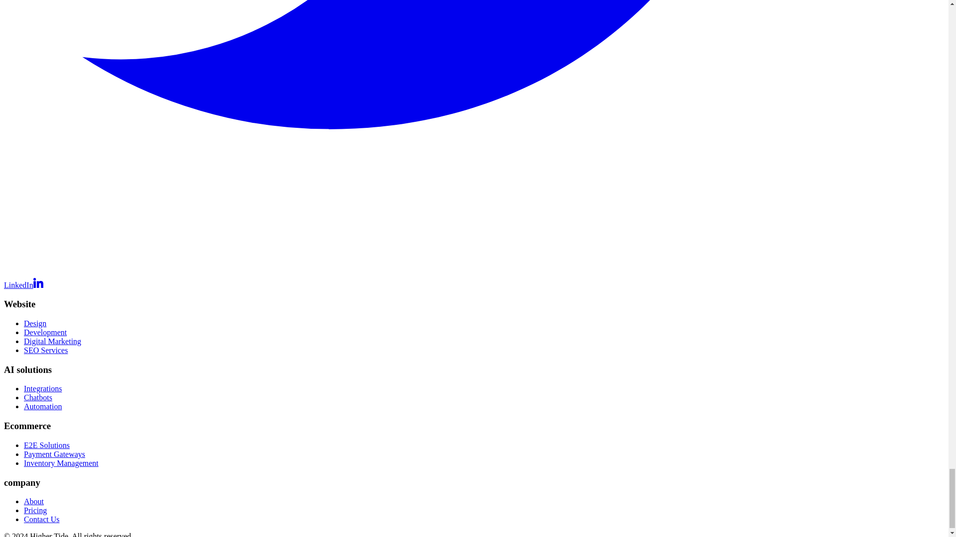 Image resolution: width=956 pixels, height=537 pixels. Describe the element at coordinates (53, 341) in the screenshot. I see `Digital Marketing` at that location.